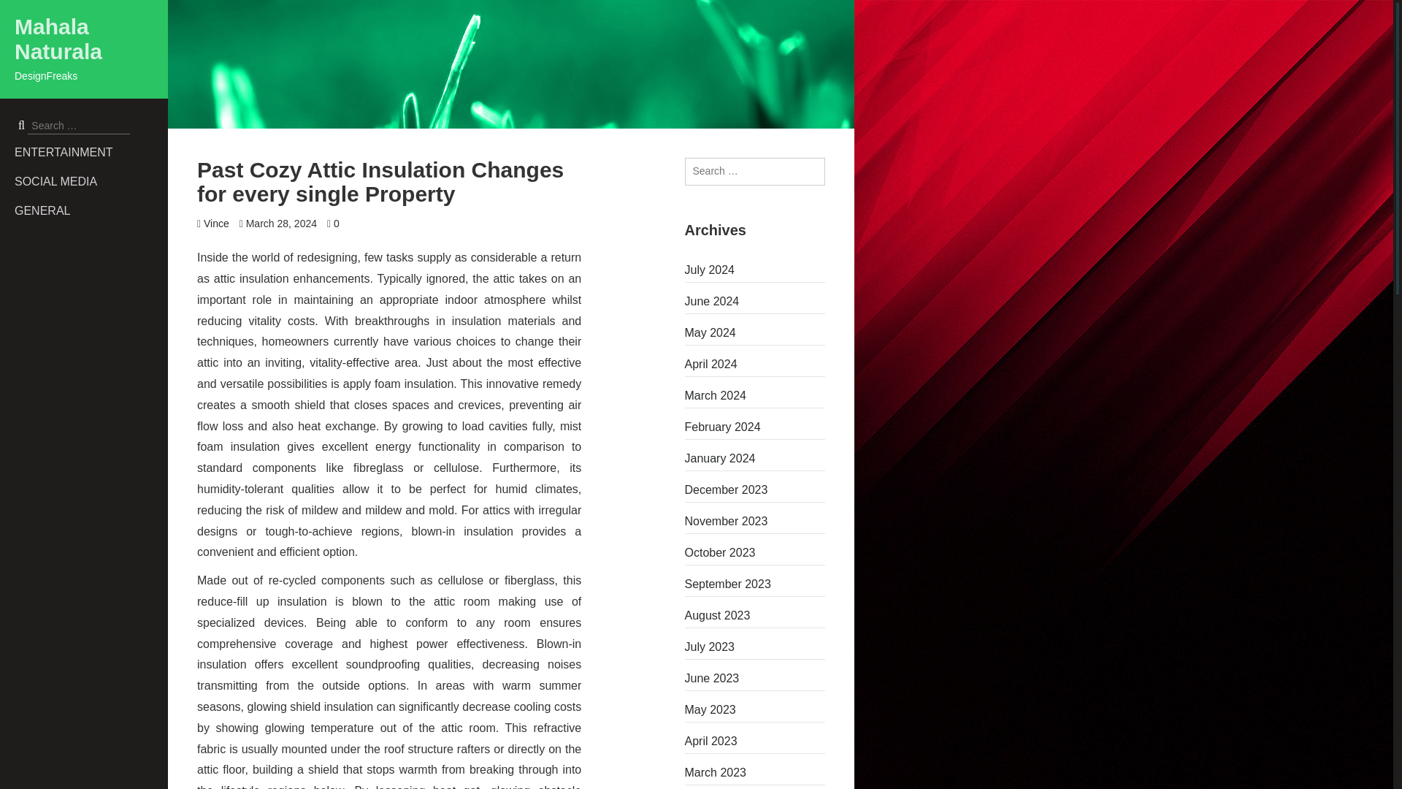 The height and width of the screenshot is (789, 1402). Describe the element at coordinates (755, 301) in the screenshot. I see `June 2024` at that location.